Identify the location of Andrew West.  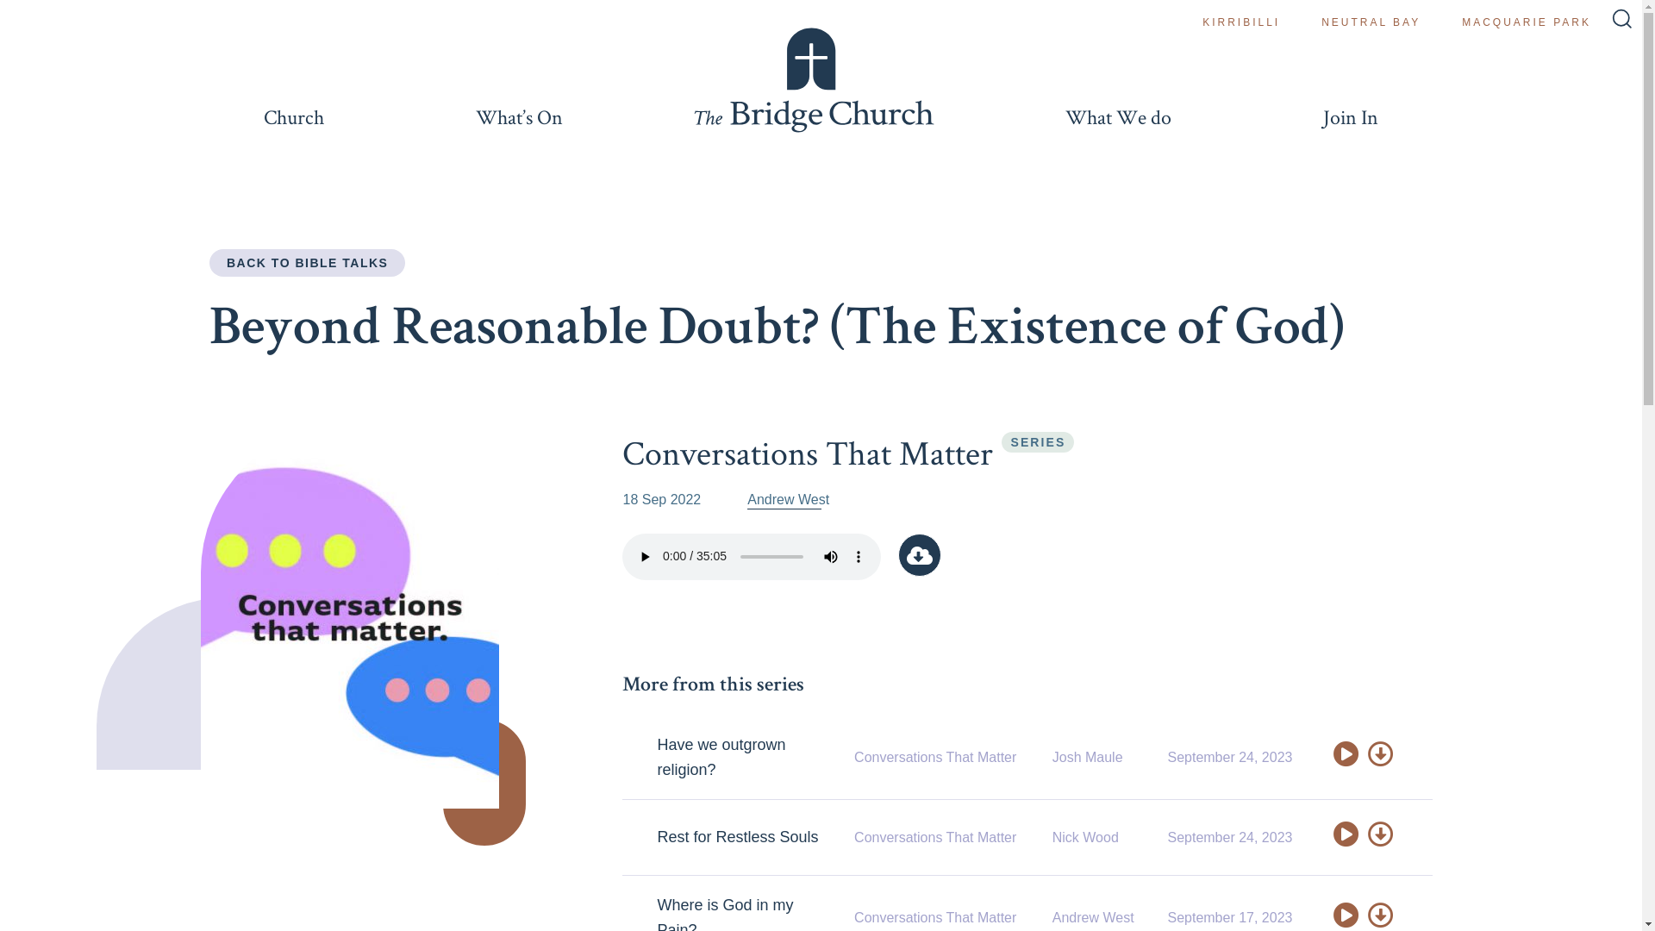
(1093, 917).